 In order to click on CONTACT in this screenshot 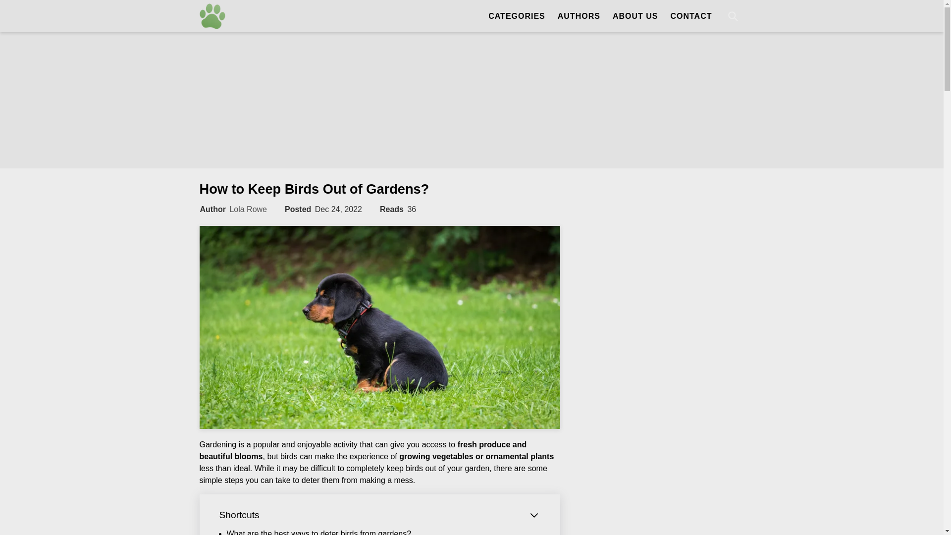, I will do `click(690, 16)`.